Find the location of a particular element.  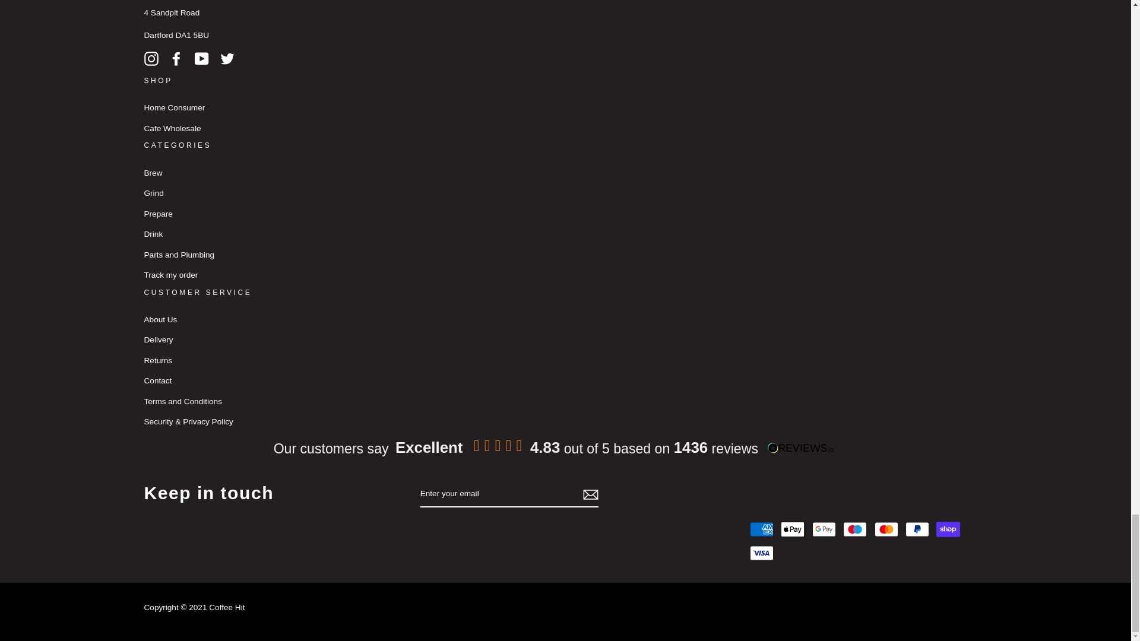

Coffee Hit Trade on Instagram is located at coordinates (151, 58).